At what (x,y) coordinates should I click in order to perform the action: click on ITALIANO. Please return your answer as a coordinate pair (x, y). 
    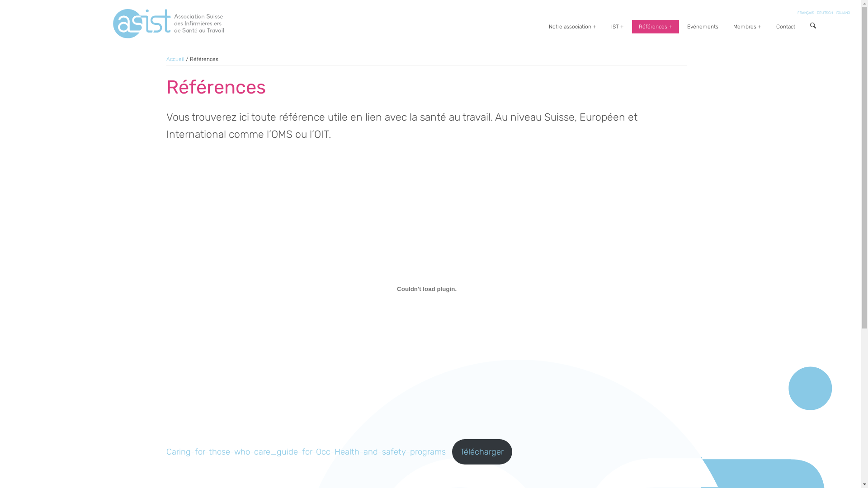
    Looking at the image, I should click on (843, 13).